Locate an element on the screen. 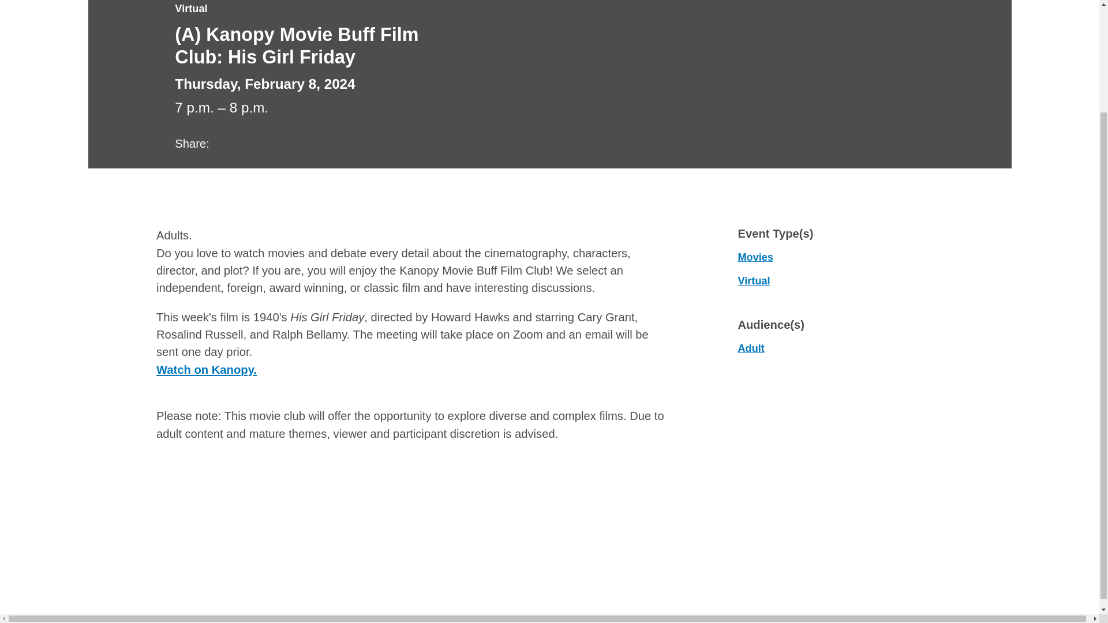  Log in is located at coordinates (875, 52).